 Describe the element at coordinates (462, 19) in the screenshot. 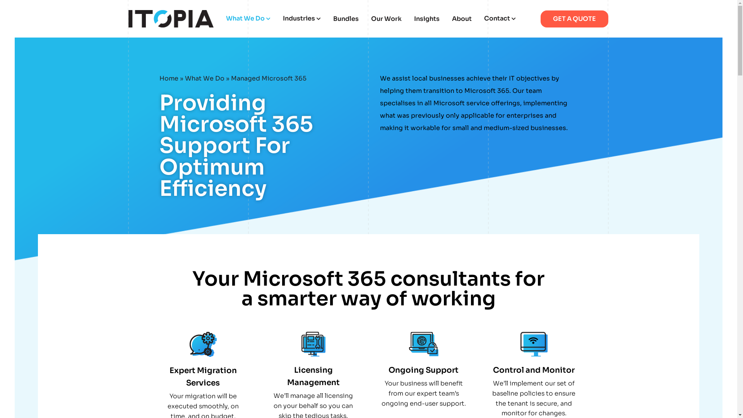

I see `About` at that location.